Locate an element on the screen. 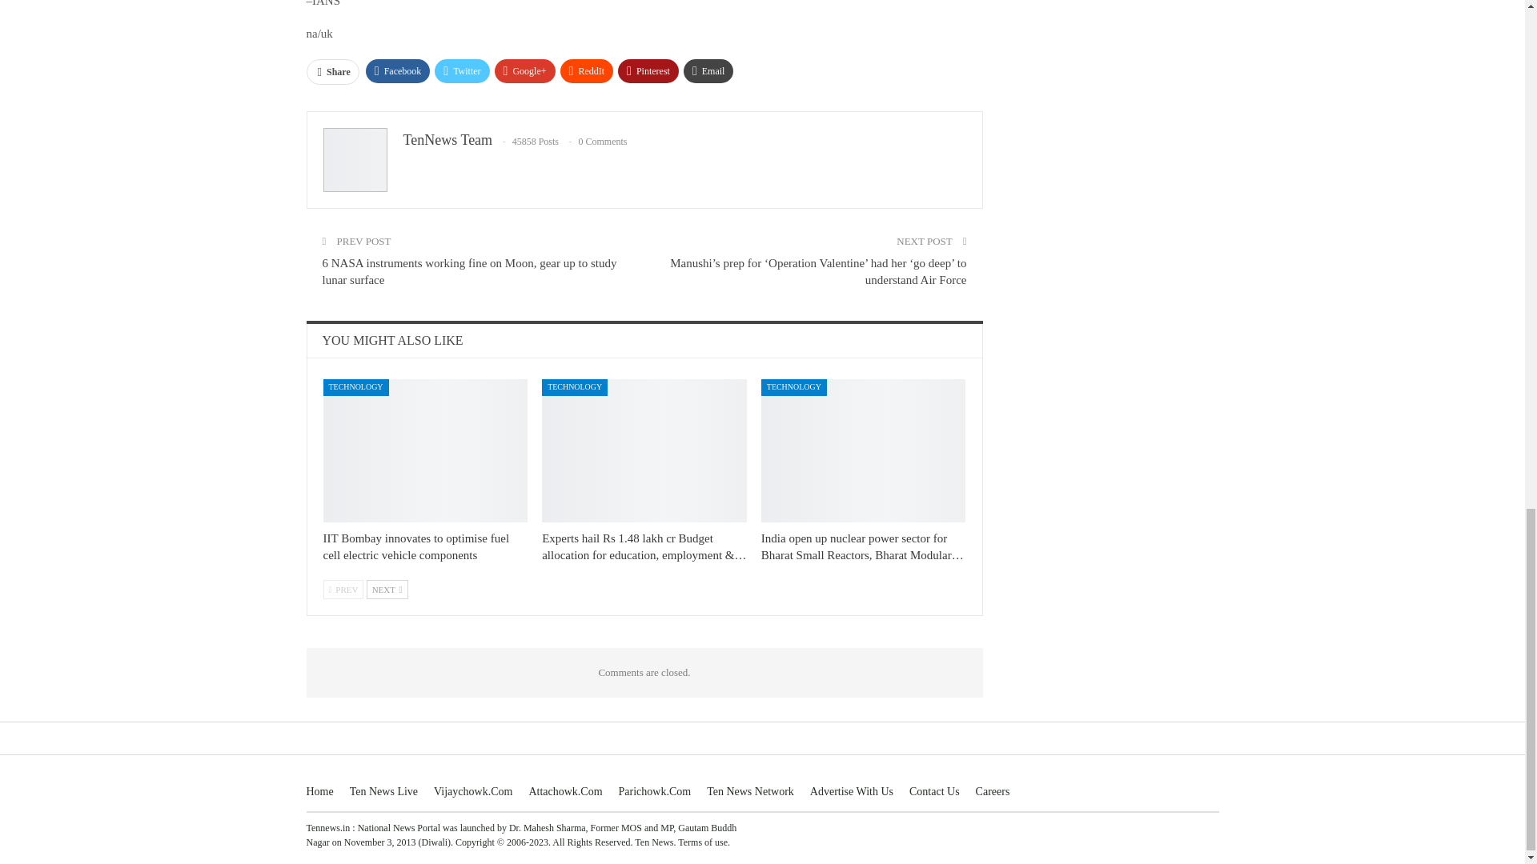 The height and width of the screenshot is (864, 1537). Twitter is located at coordinates (461, 70).